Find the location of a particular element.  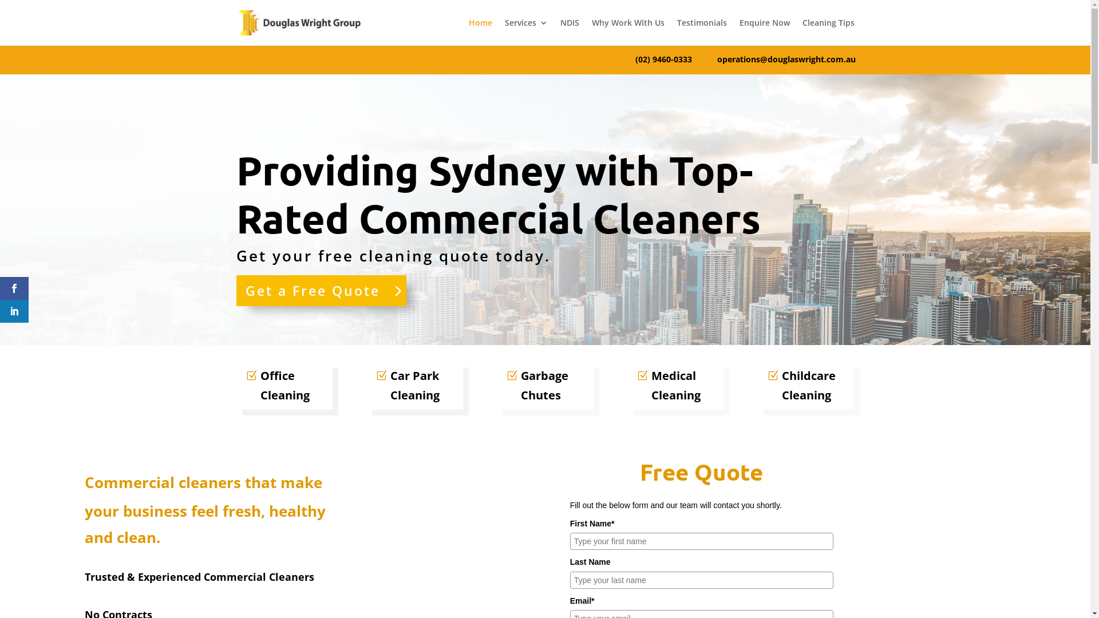

Car Park Cleaning is located at coordinates (414, 386).